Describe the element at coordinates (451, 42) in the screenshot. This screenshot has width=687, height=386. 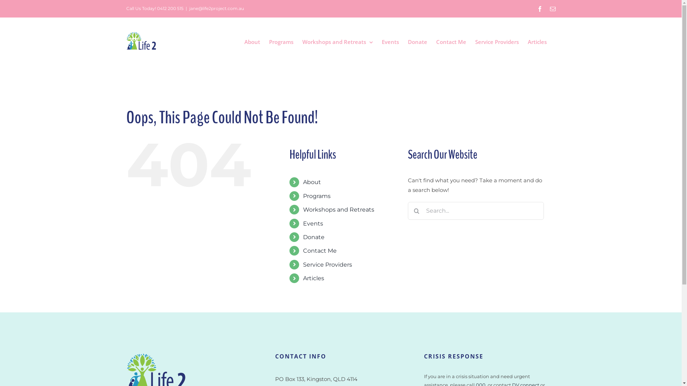
I see `Contact Me` at that location.